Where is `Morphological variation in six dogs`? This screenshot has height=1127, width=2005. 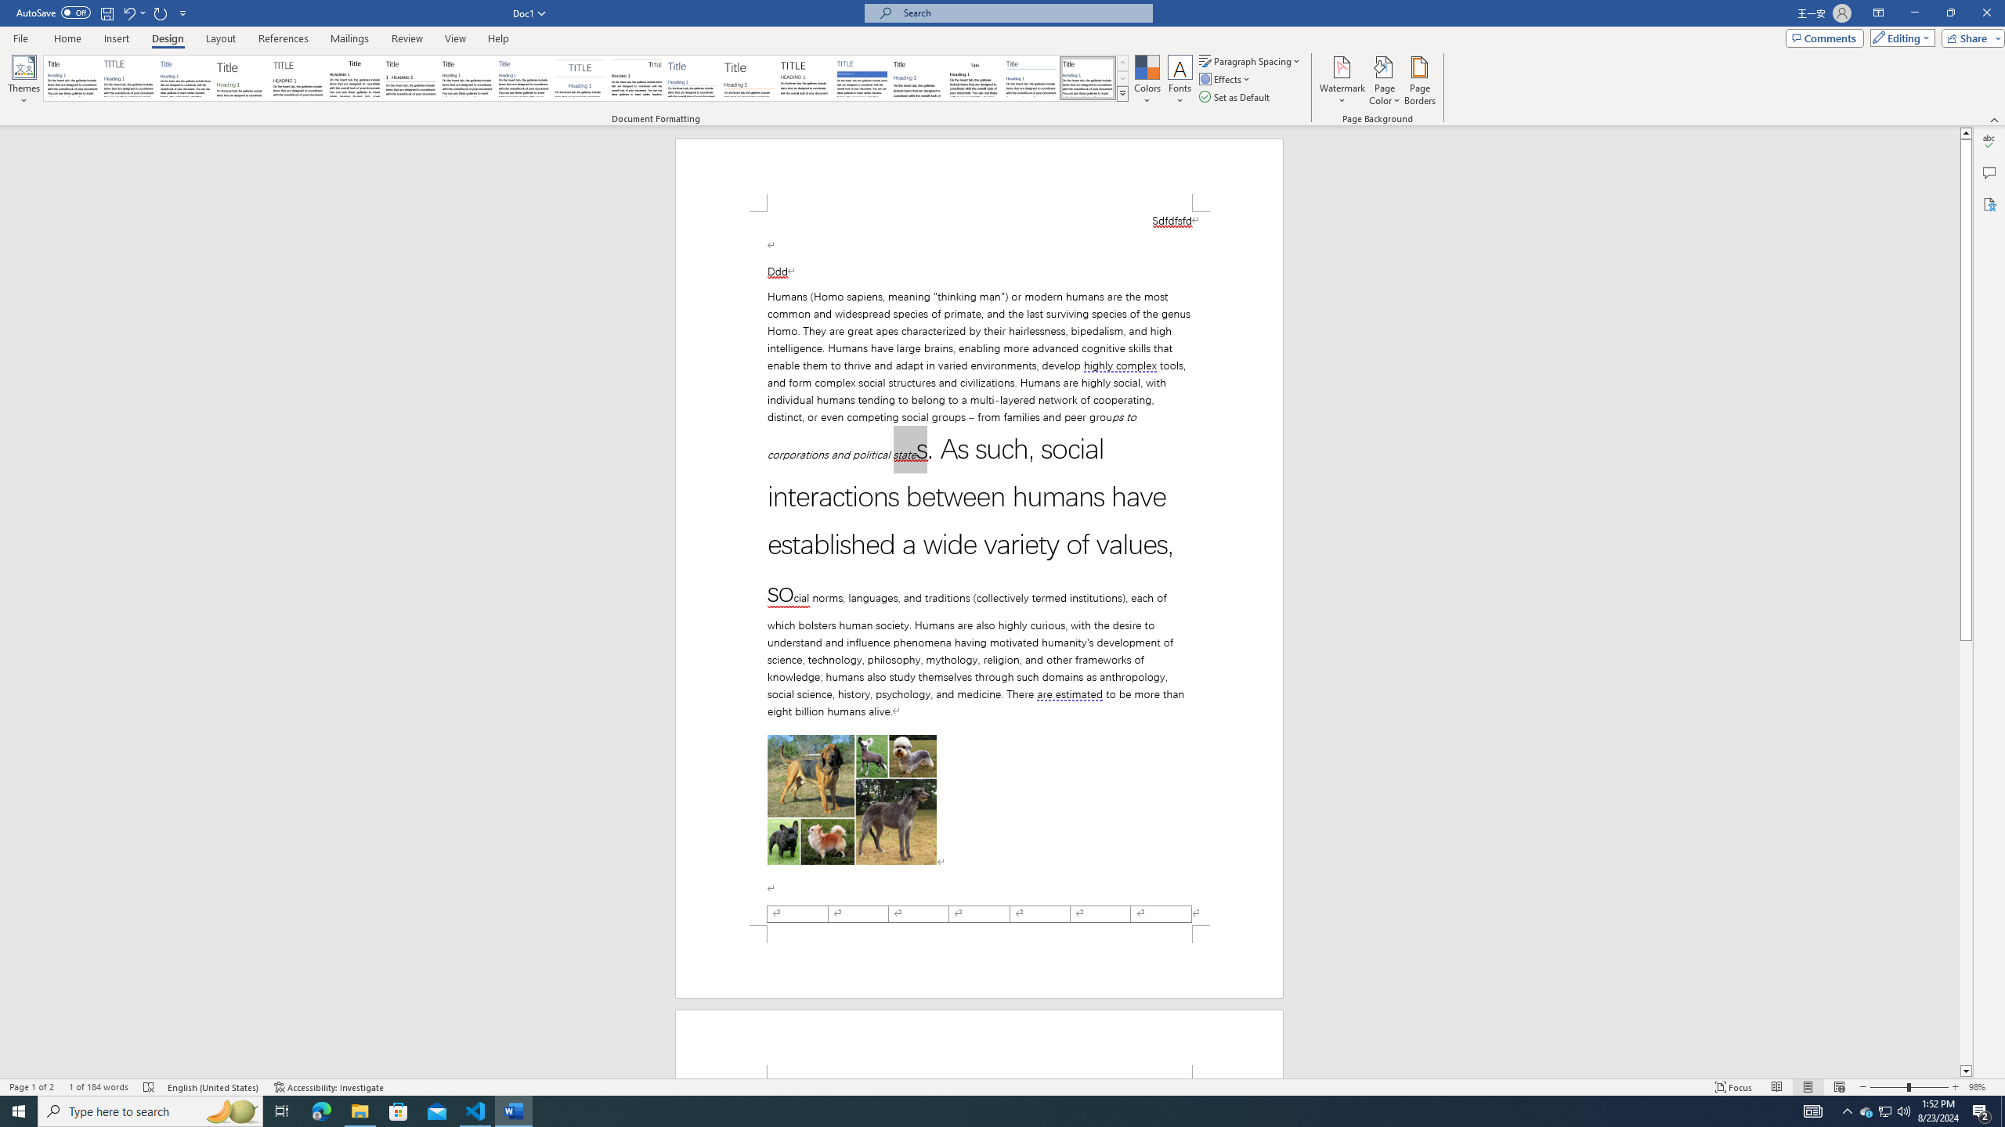
Morphological variation in six dogs is located at coordinates (852, 799).